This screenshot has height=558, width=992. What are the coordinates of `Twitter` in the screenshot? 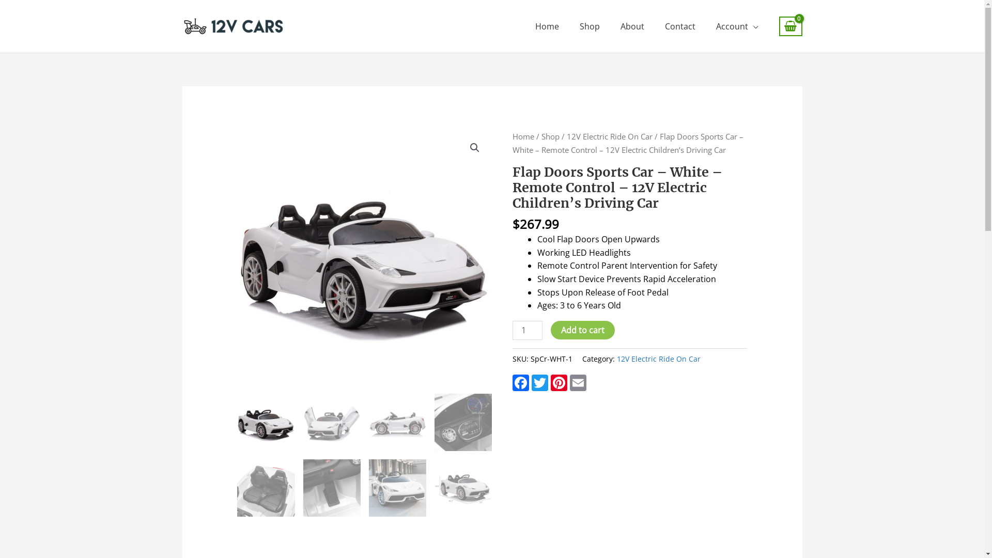 It's located at (541, 383).